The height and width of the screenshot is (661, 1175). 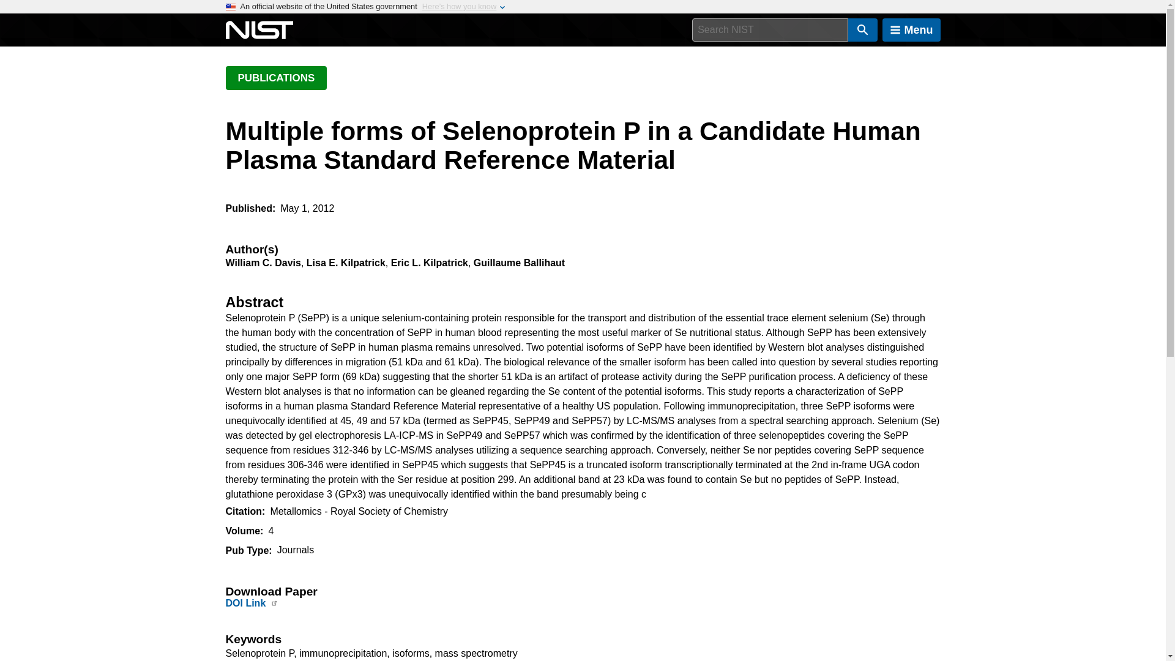 I want to click on PUBLICATIONS, so click(x=275, y=78).